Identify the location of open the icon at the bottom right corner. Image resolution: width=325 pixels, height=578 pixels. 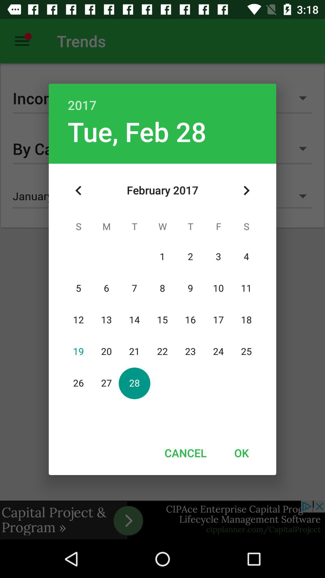
(241, 453).